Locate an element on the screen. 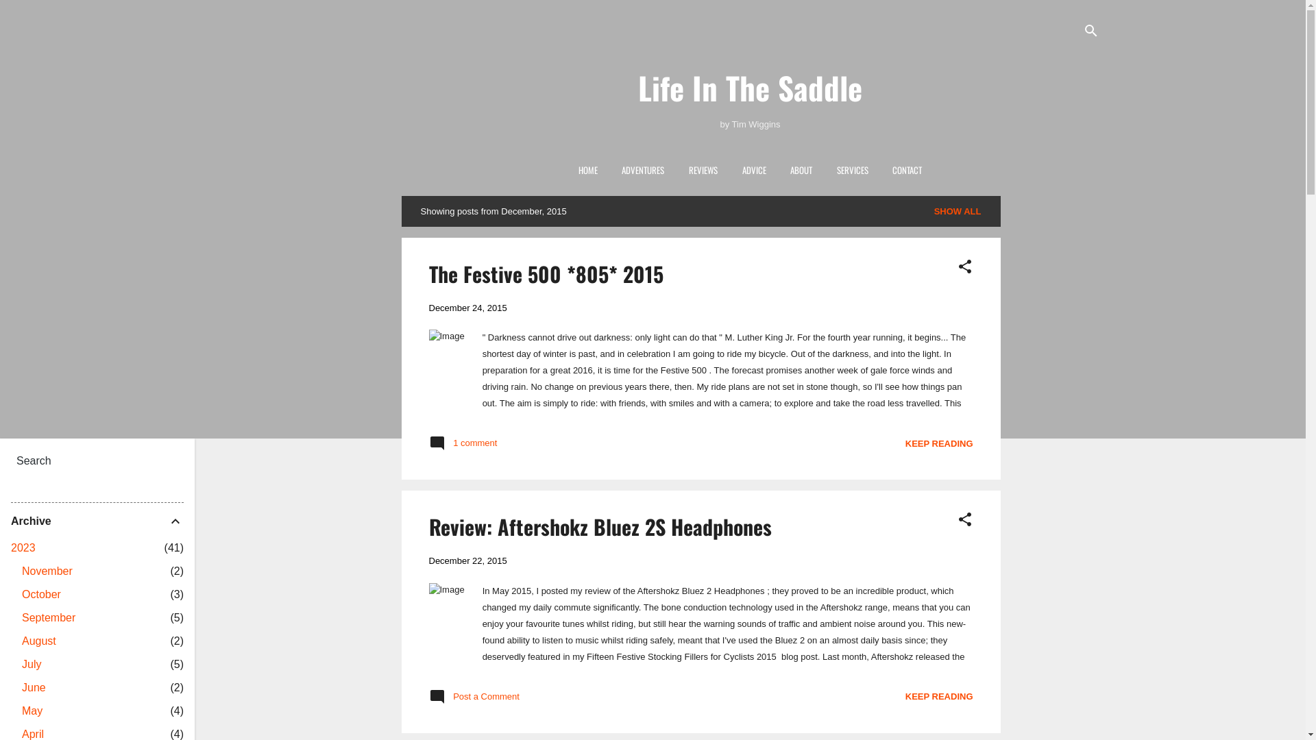  August
2 is located at coordinates (39, 641).